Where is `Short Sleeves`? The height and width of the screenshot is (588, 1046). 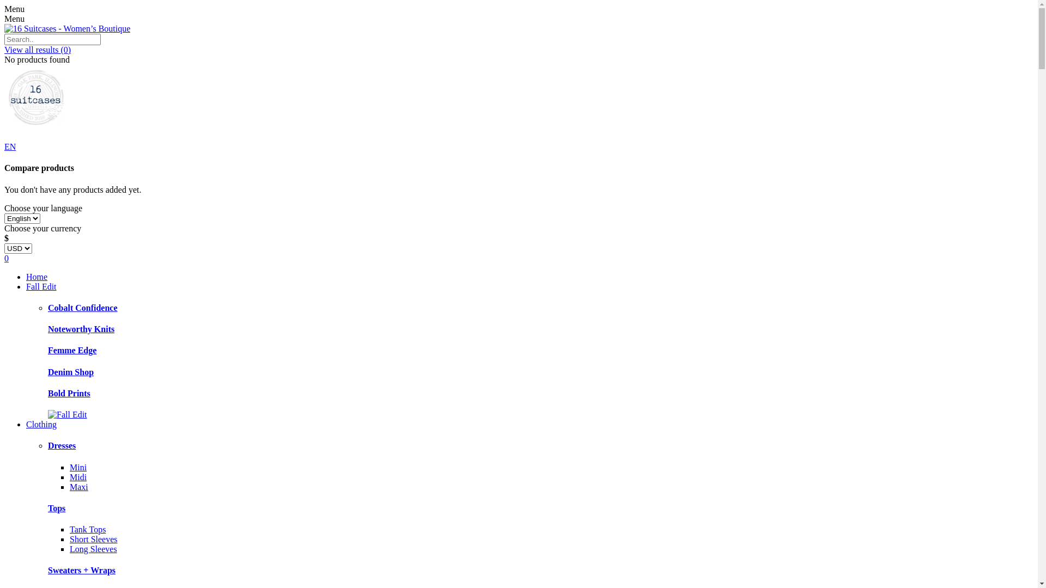 Short Sleeves is located at coordinates (94, 539).